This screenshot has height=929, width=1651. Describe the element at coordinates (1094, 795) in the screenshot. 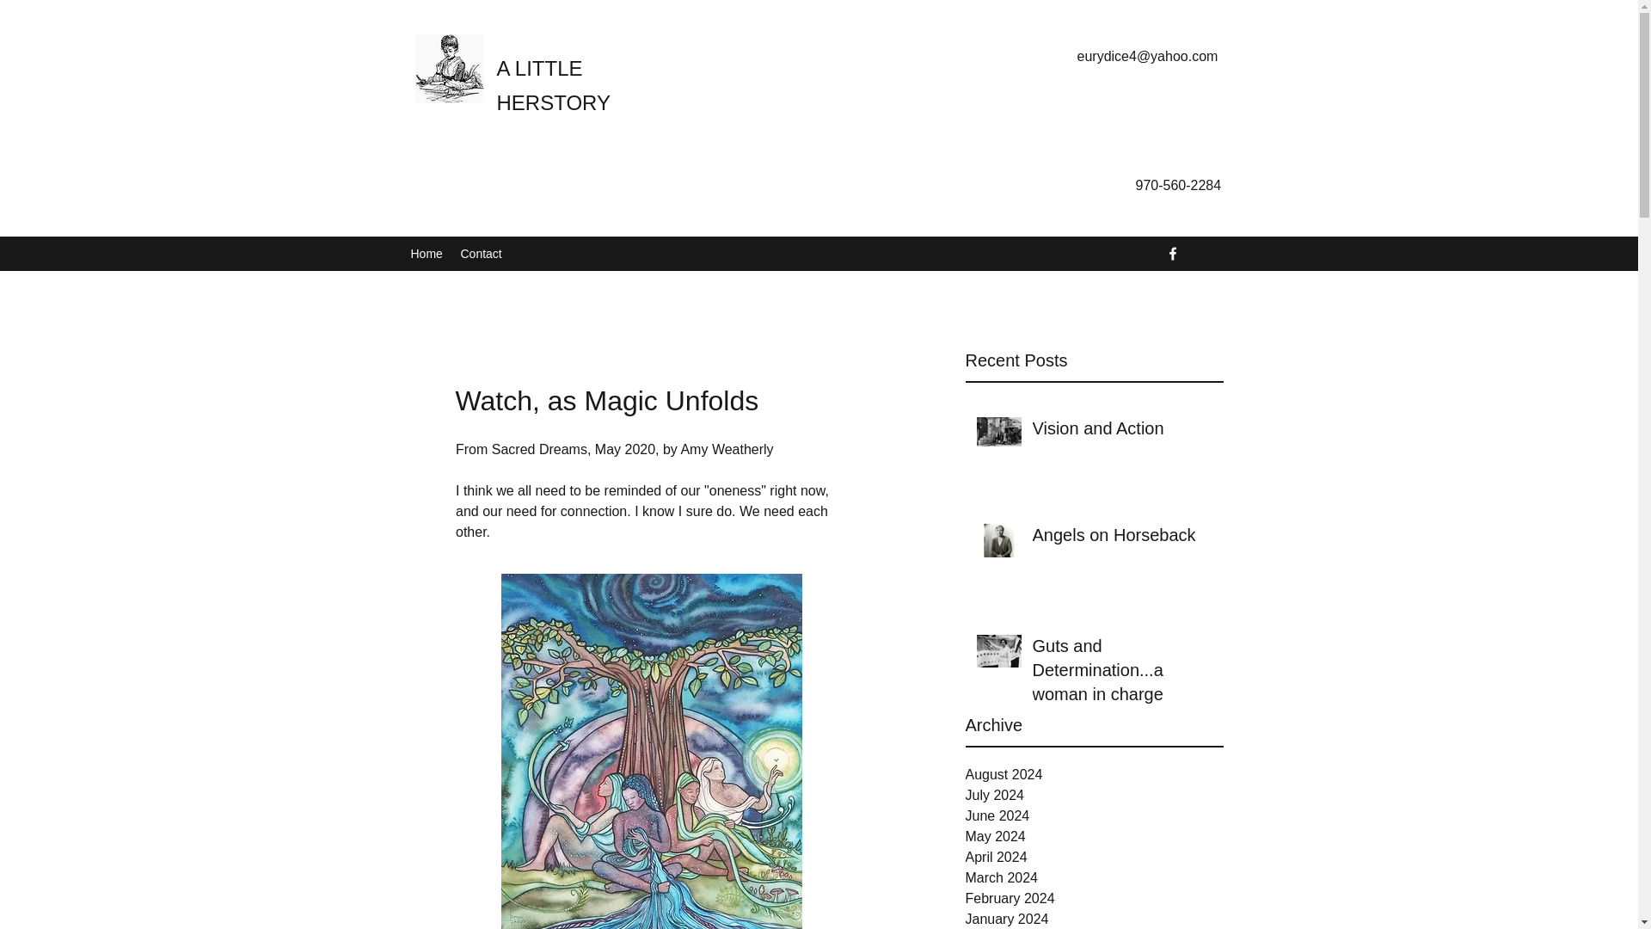

I see `July 2024` at that location.